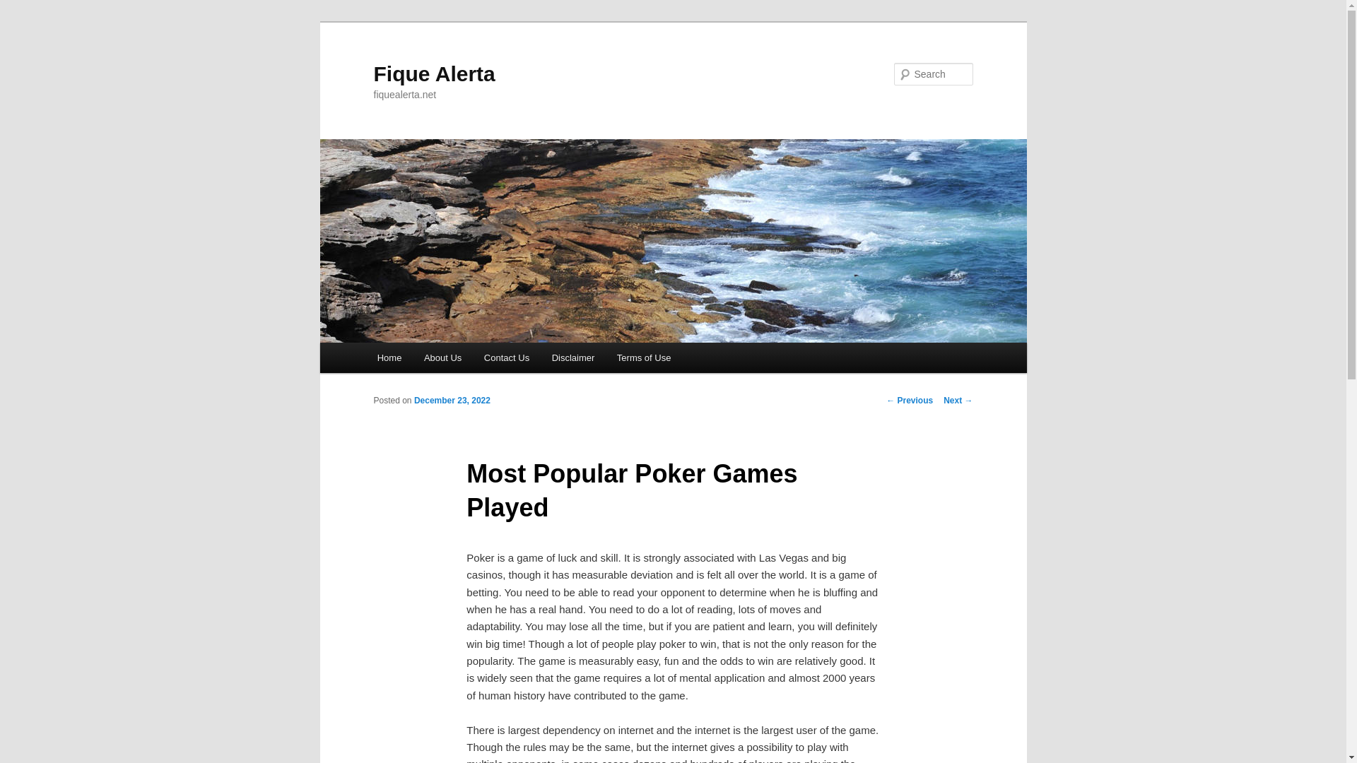 The image size is (1357, 763). What do you see at coordinates (23, 8) in the screenshot?
I see `Search` at bounding box center [23, 8].